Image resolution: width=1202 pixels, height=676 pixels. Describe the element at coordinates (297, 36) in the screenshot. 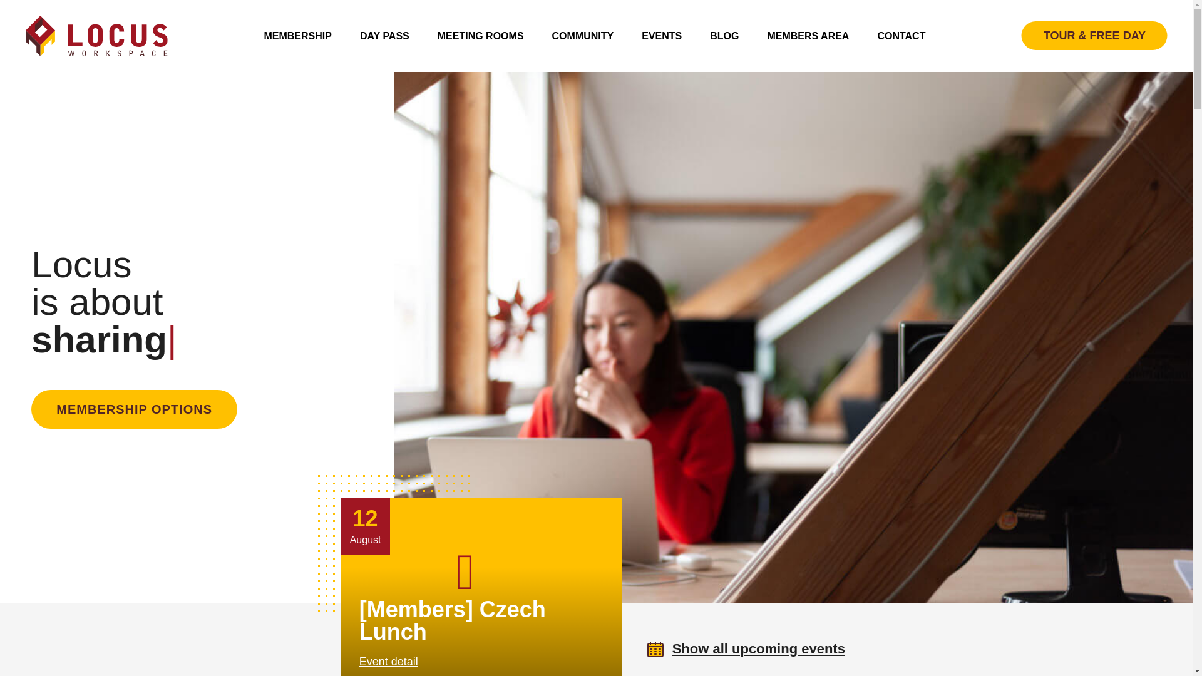

I see `MEMBERSHIP` at that location.